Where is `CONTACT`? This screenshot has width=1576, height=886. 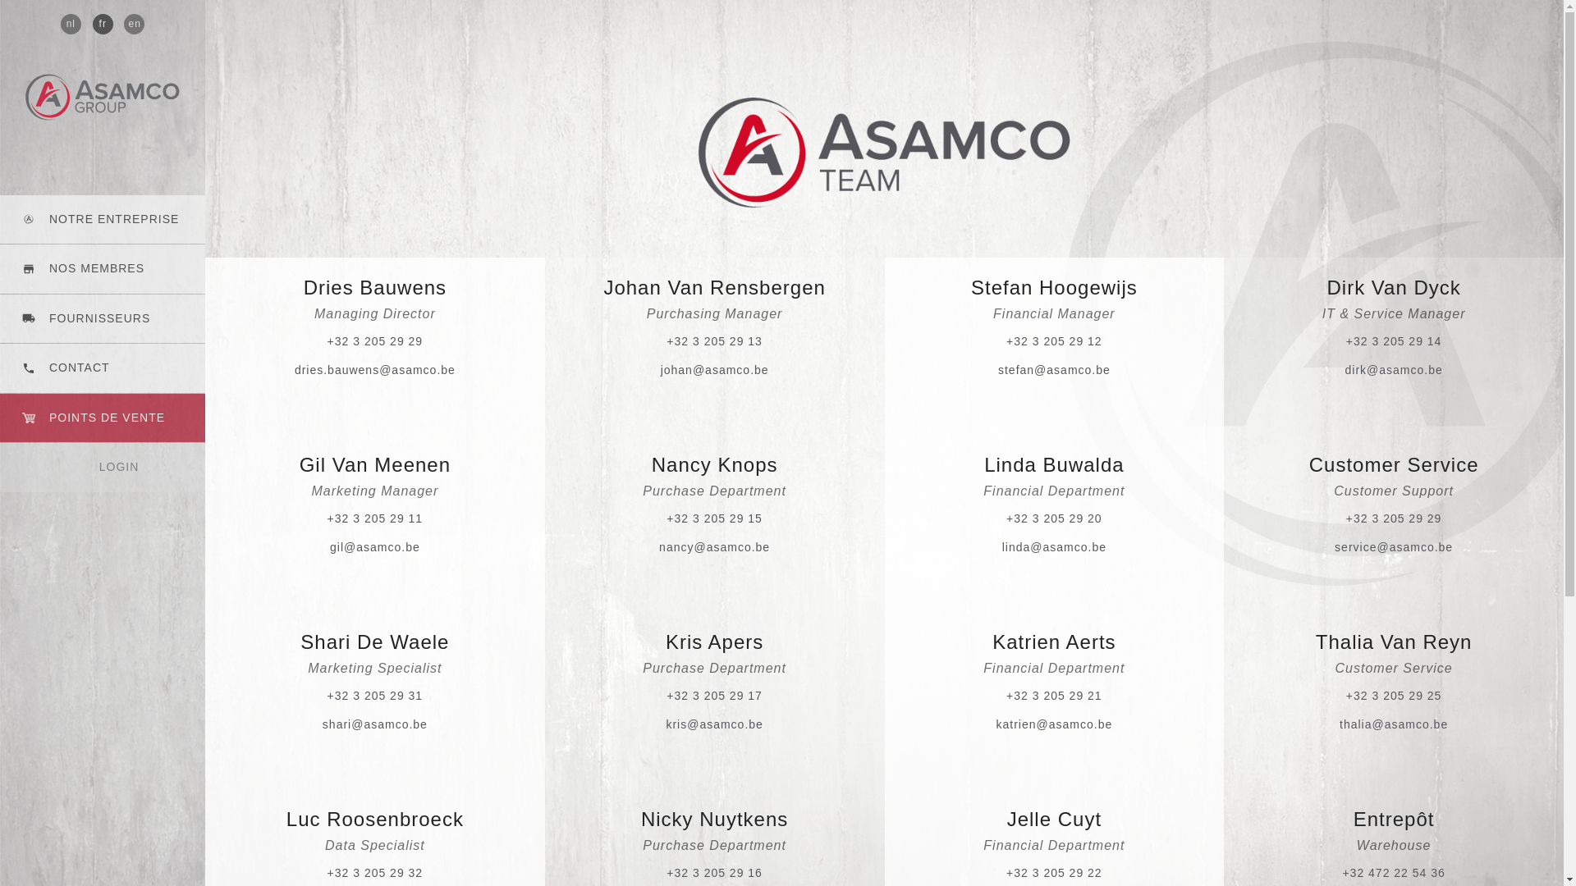 CONTACT is located at coordinates (103, 368).